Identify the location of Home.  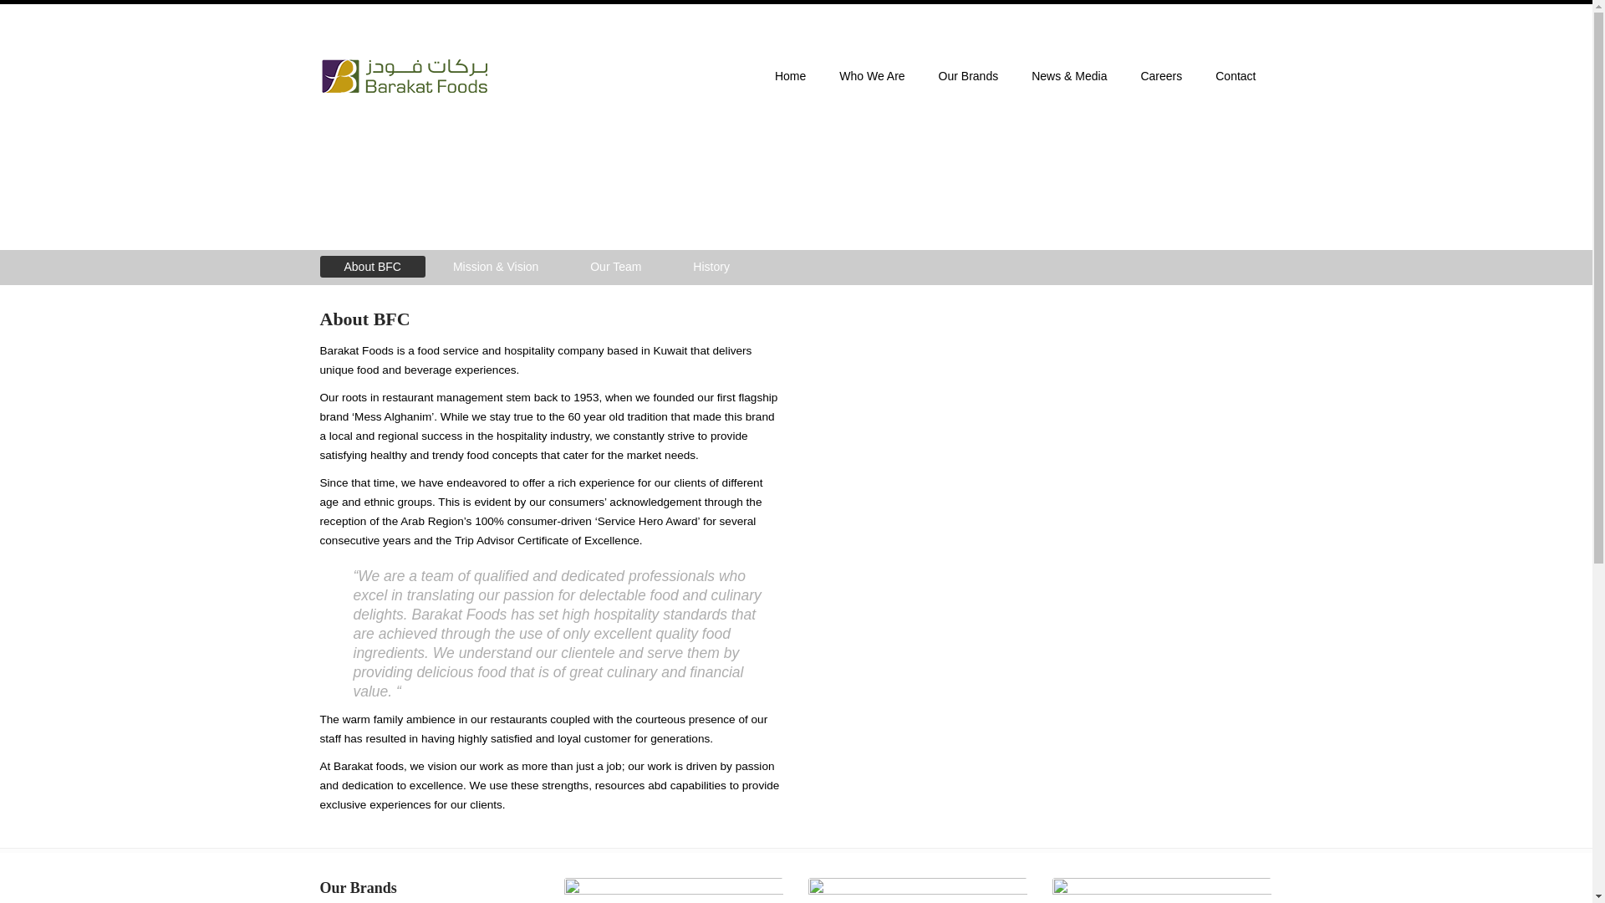
(789, 77).